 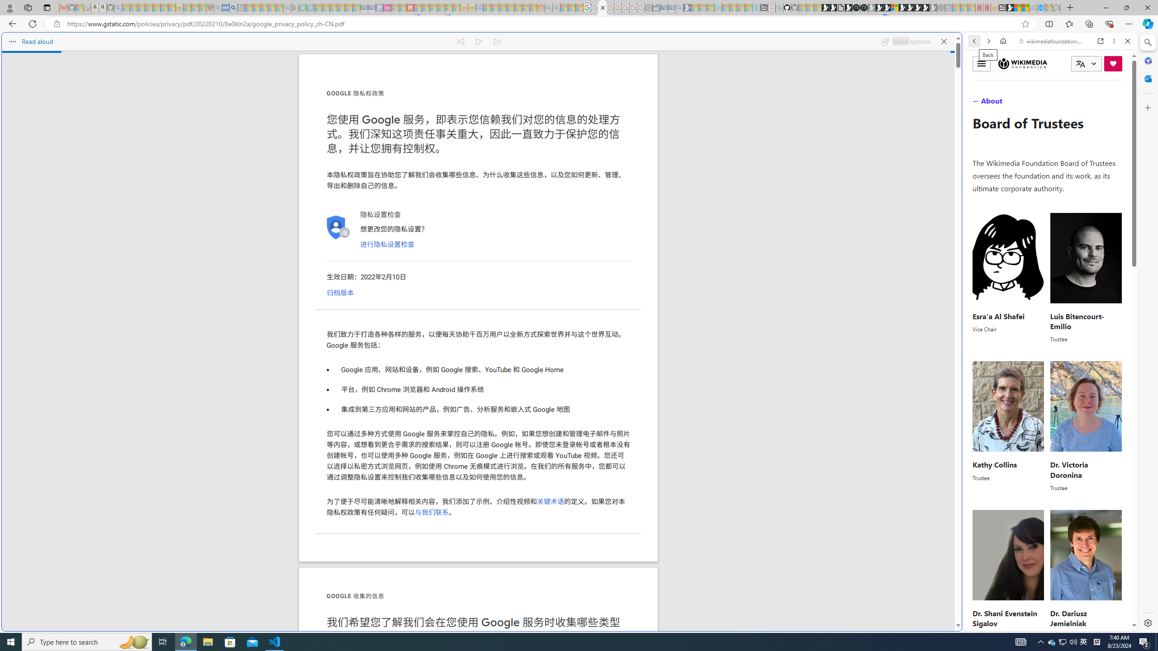 I want to click on Voice options, so click(x=905, y=42).